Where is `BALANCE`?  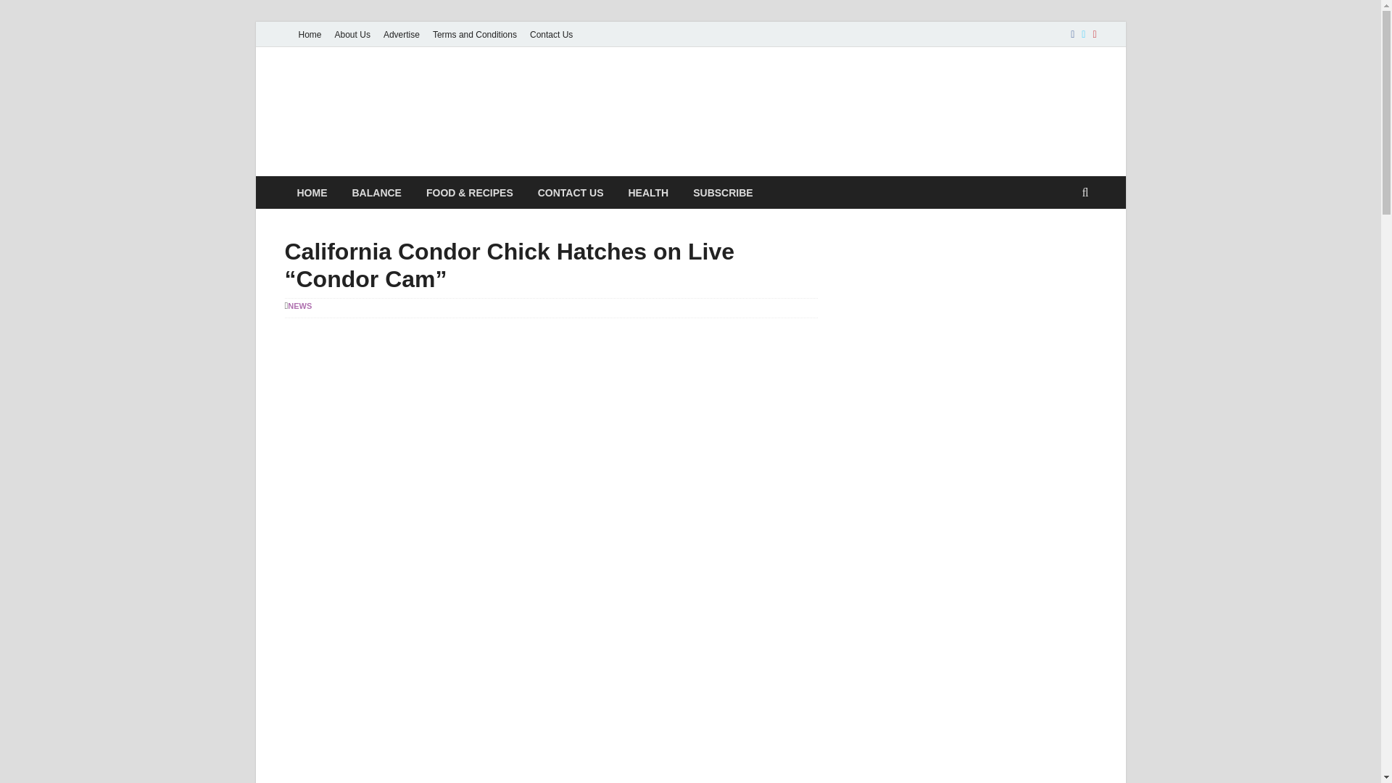 BALANCE is located at coordinates (376, 193).